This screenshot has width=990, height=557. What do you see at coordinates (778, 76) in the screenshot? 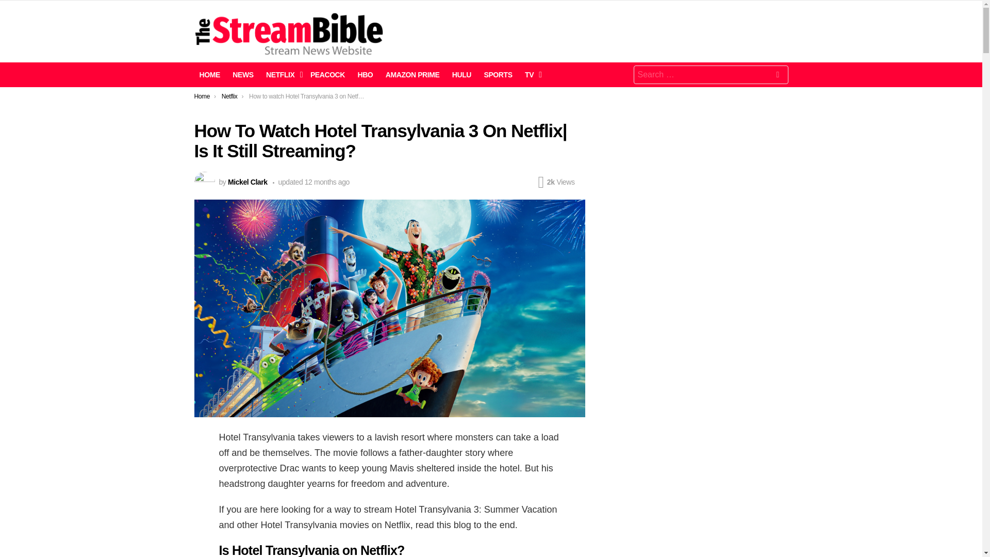
I see `SEARCH` at bounding box center [778, 76].